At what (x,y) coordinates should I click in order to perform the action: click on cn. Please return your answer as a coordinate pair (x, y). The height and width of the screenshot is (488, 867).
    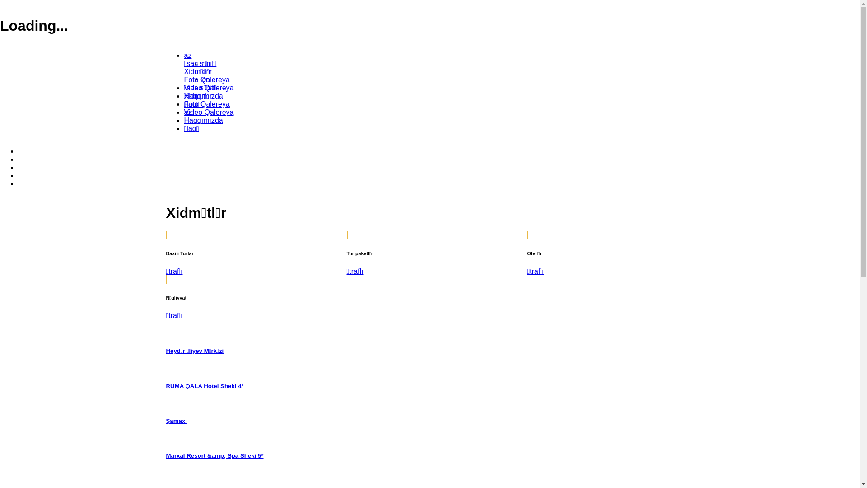
    Looking at the image, I should click on (206, 80).